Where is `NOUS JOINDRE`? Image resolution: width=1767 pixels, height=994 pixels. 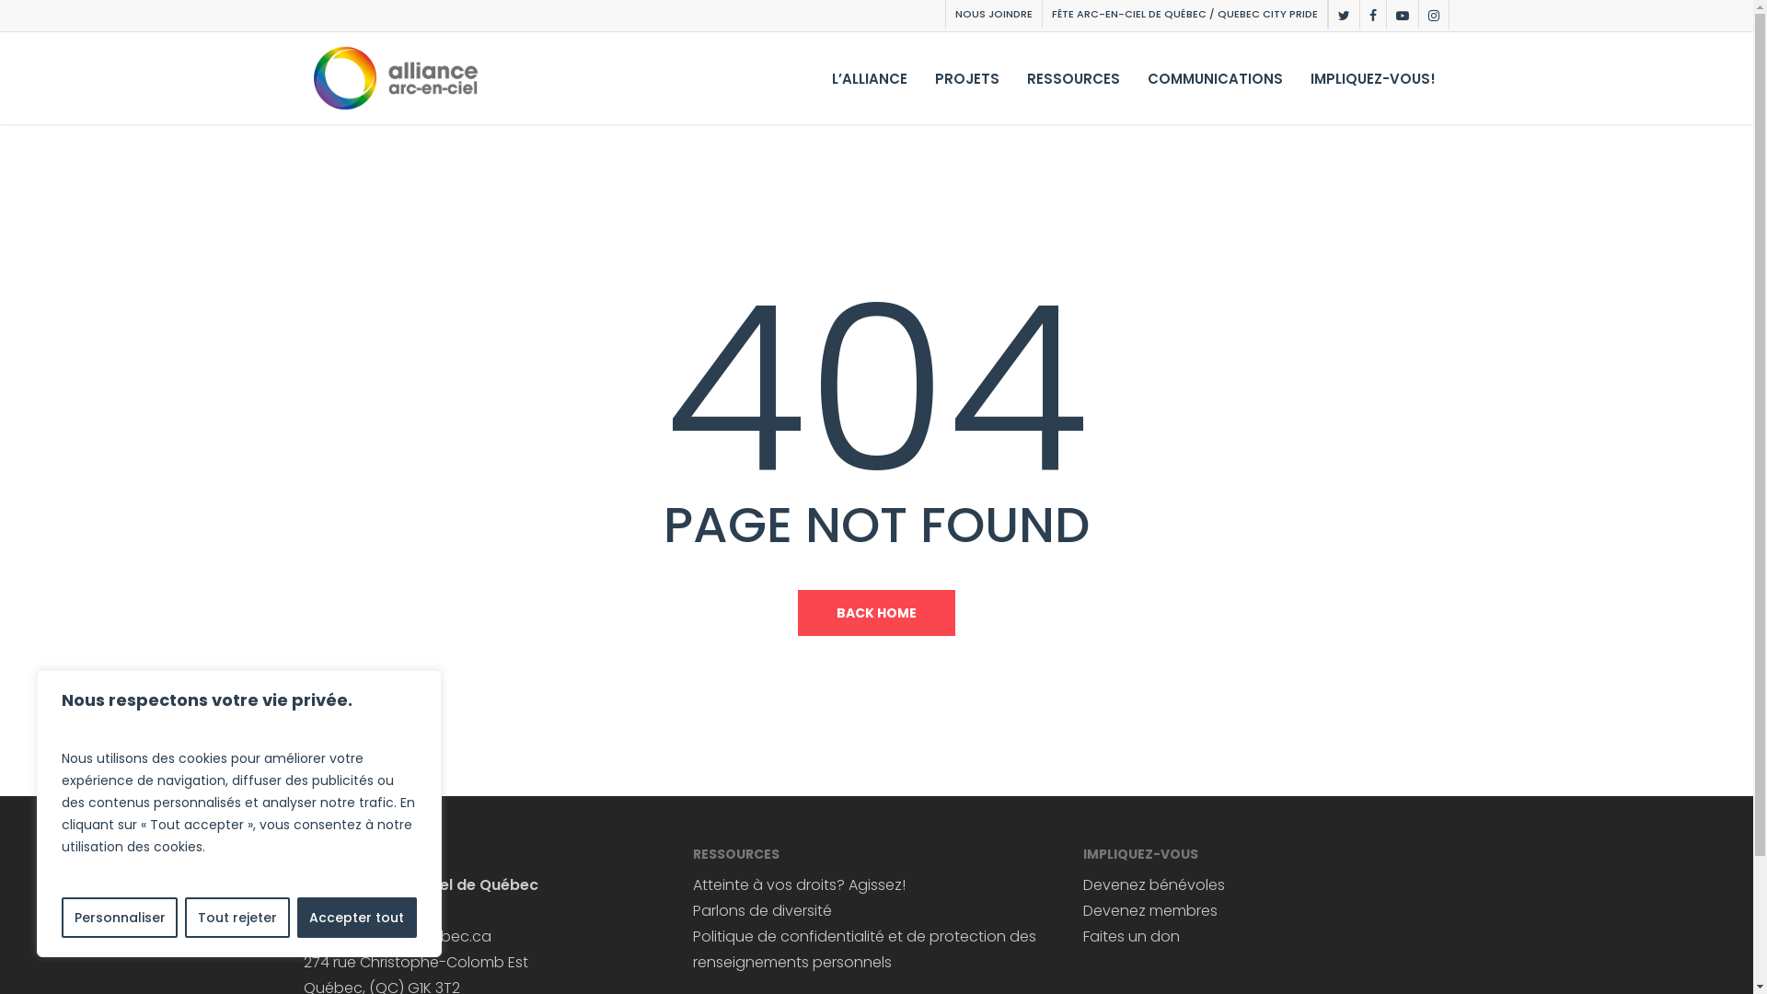 NOUS JOINDRE is located at coordinates (994, 15).